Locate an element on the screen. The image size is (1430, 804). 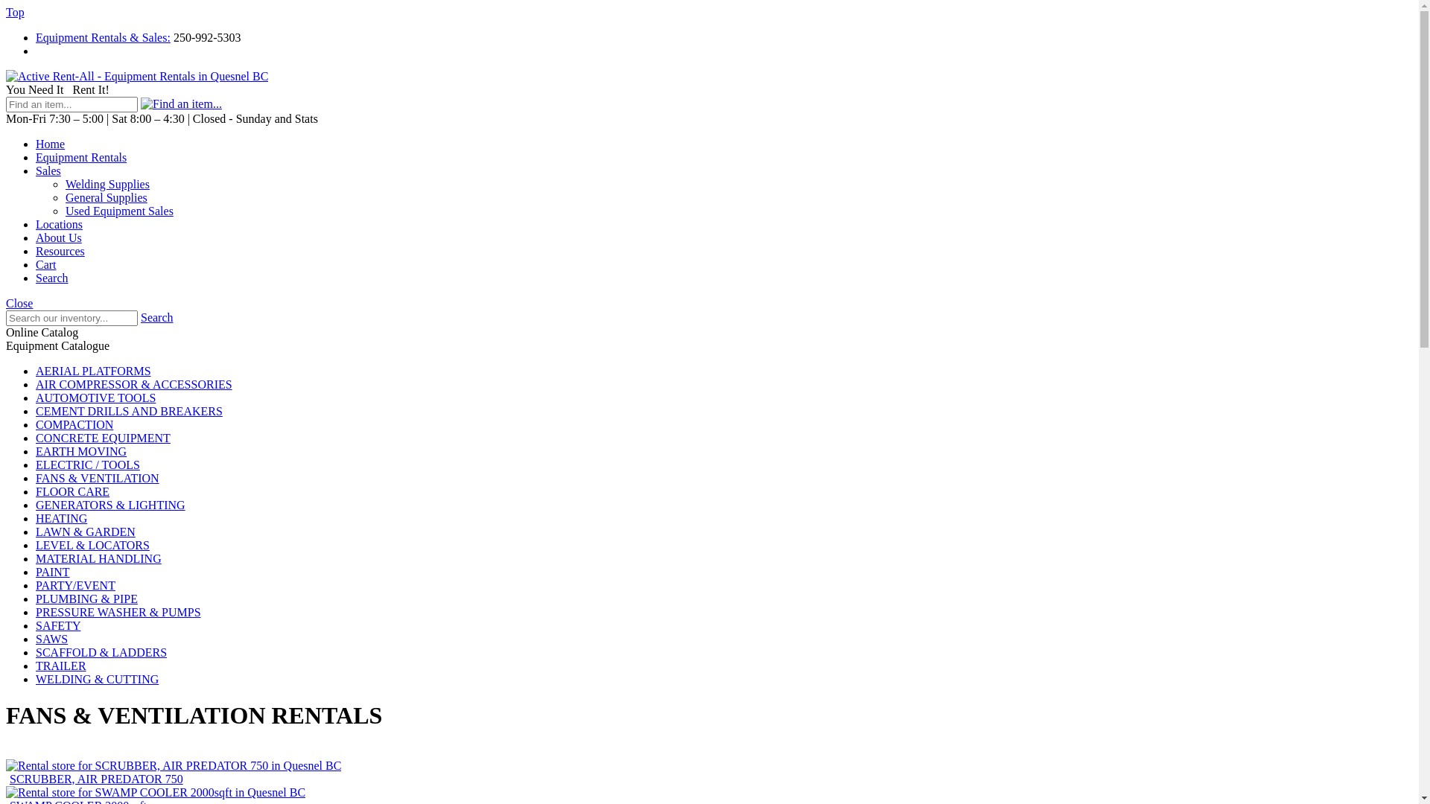
SAFETY is located at coordinates (58, 625).